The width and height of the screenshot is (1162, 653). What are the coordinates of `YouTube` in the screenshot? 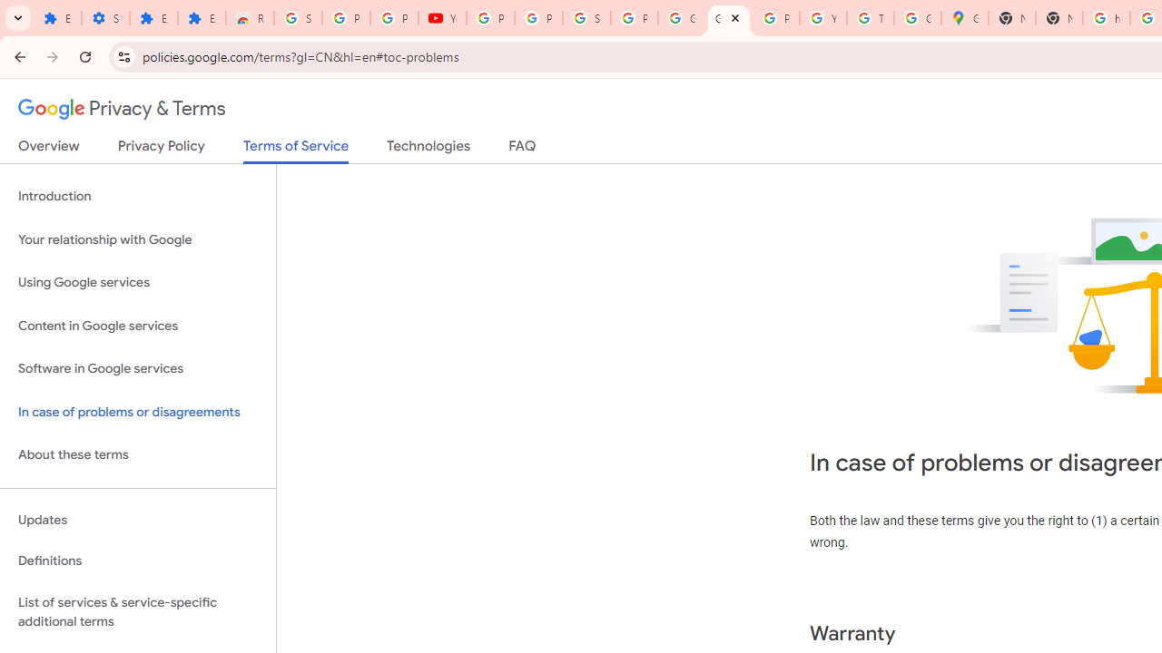 It's located at (442, 18).